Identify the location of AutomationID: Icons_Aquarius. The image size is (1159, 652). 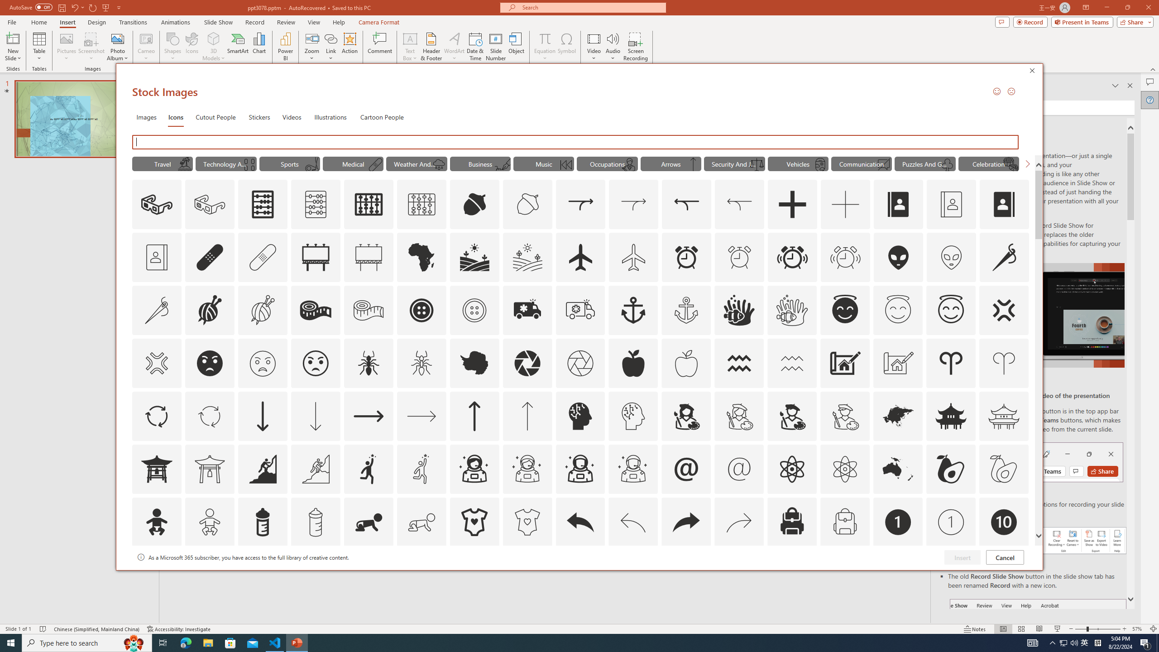
(739, 363).